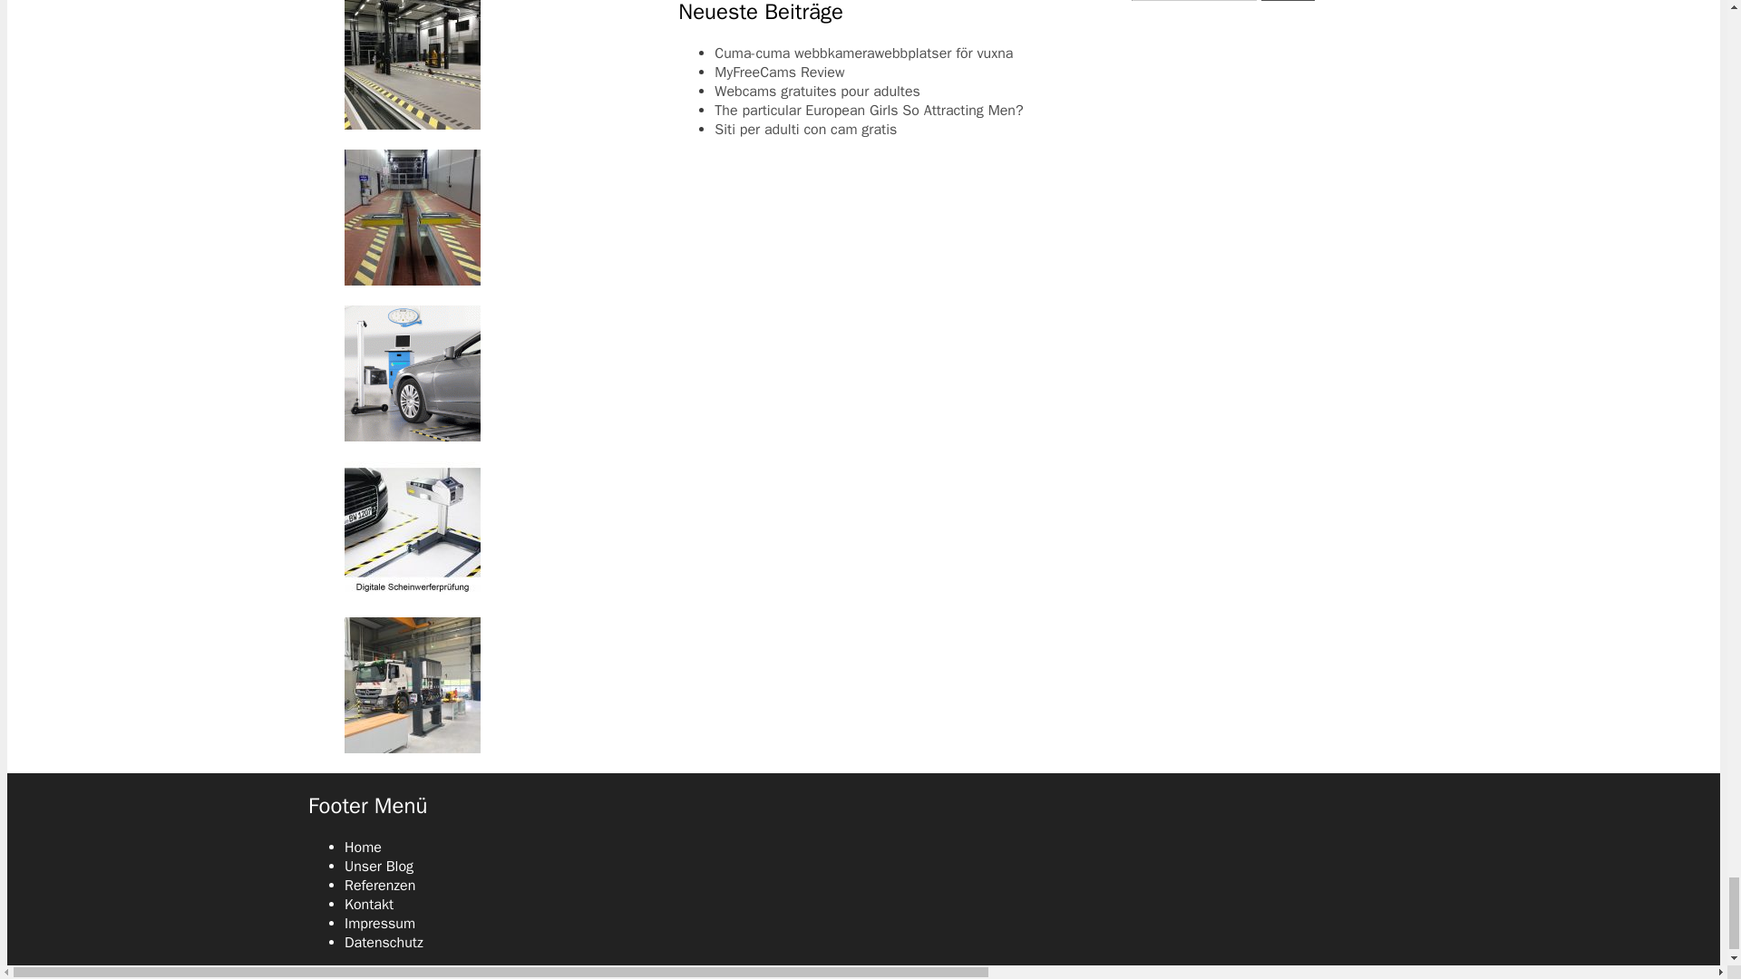 Image resolution: width=1741 pixels, height=979 pixels. What do you see at coordinates (1288, 0) in the screenshot?
I see `Suchen` at bounding box center [1288, 0].